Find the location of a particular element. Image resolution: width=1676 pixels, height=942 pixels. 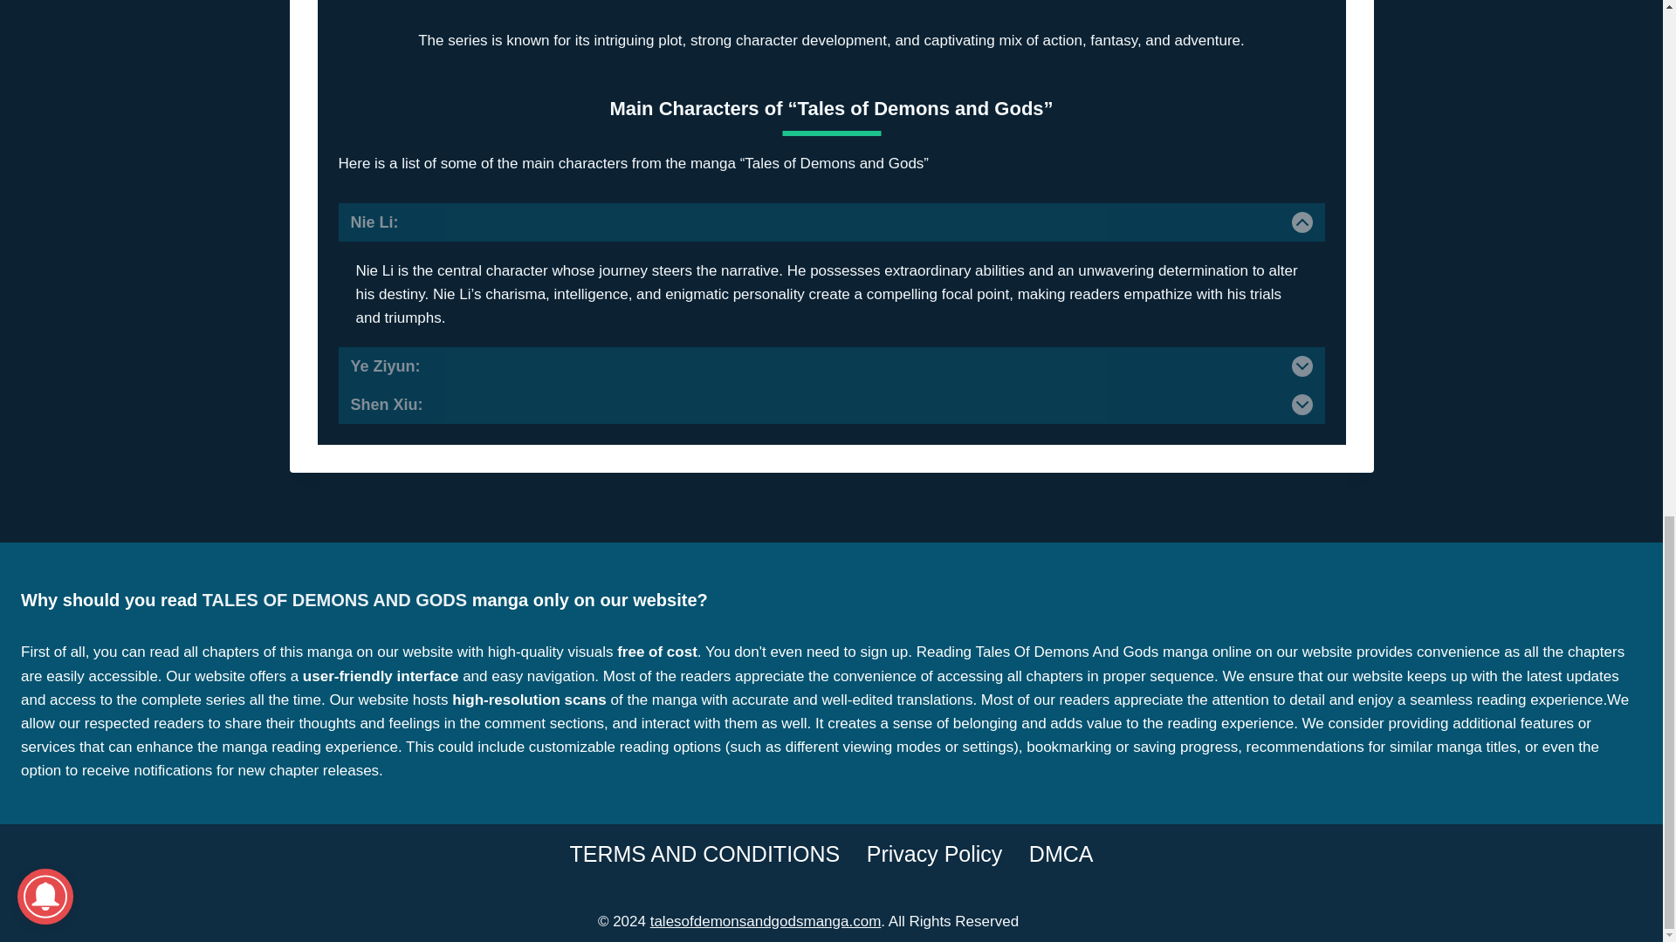

Privacy Policy is located at coordinates (934, 854).